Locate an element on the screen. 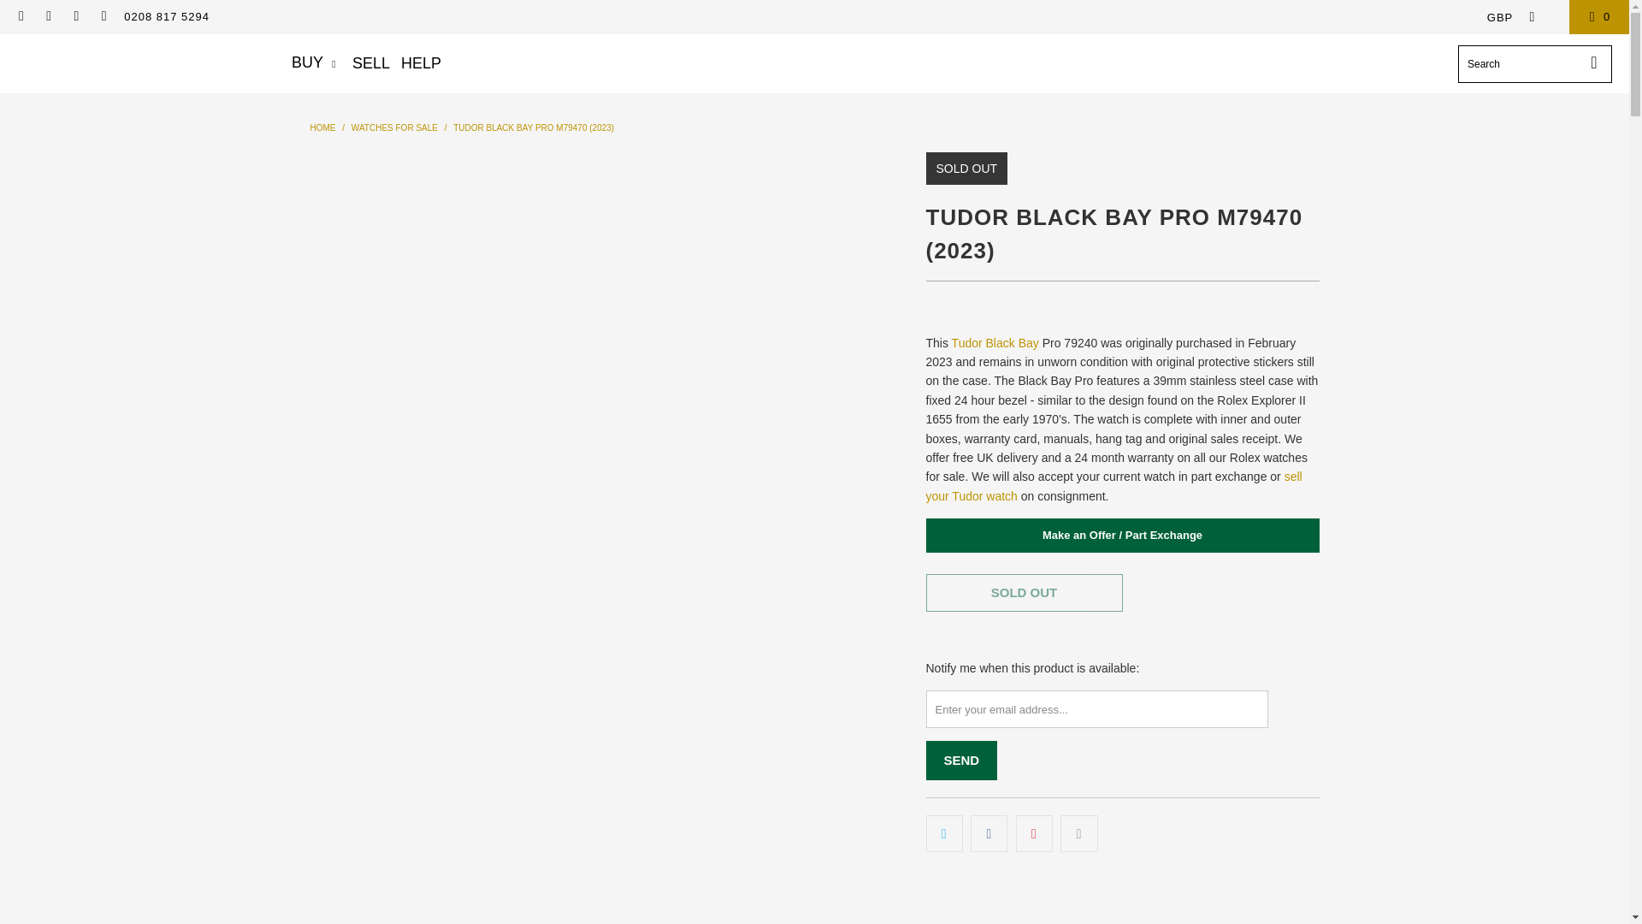 The image size is (1642, 924). Swiss Watch Trader  on Instagram is located at coordinates (75, 16).